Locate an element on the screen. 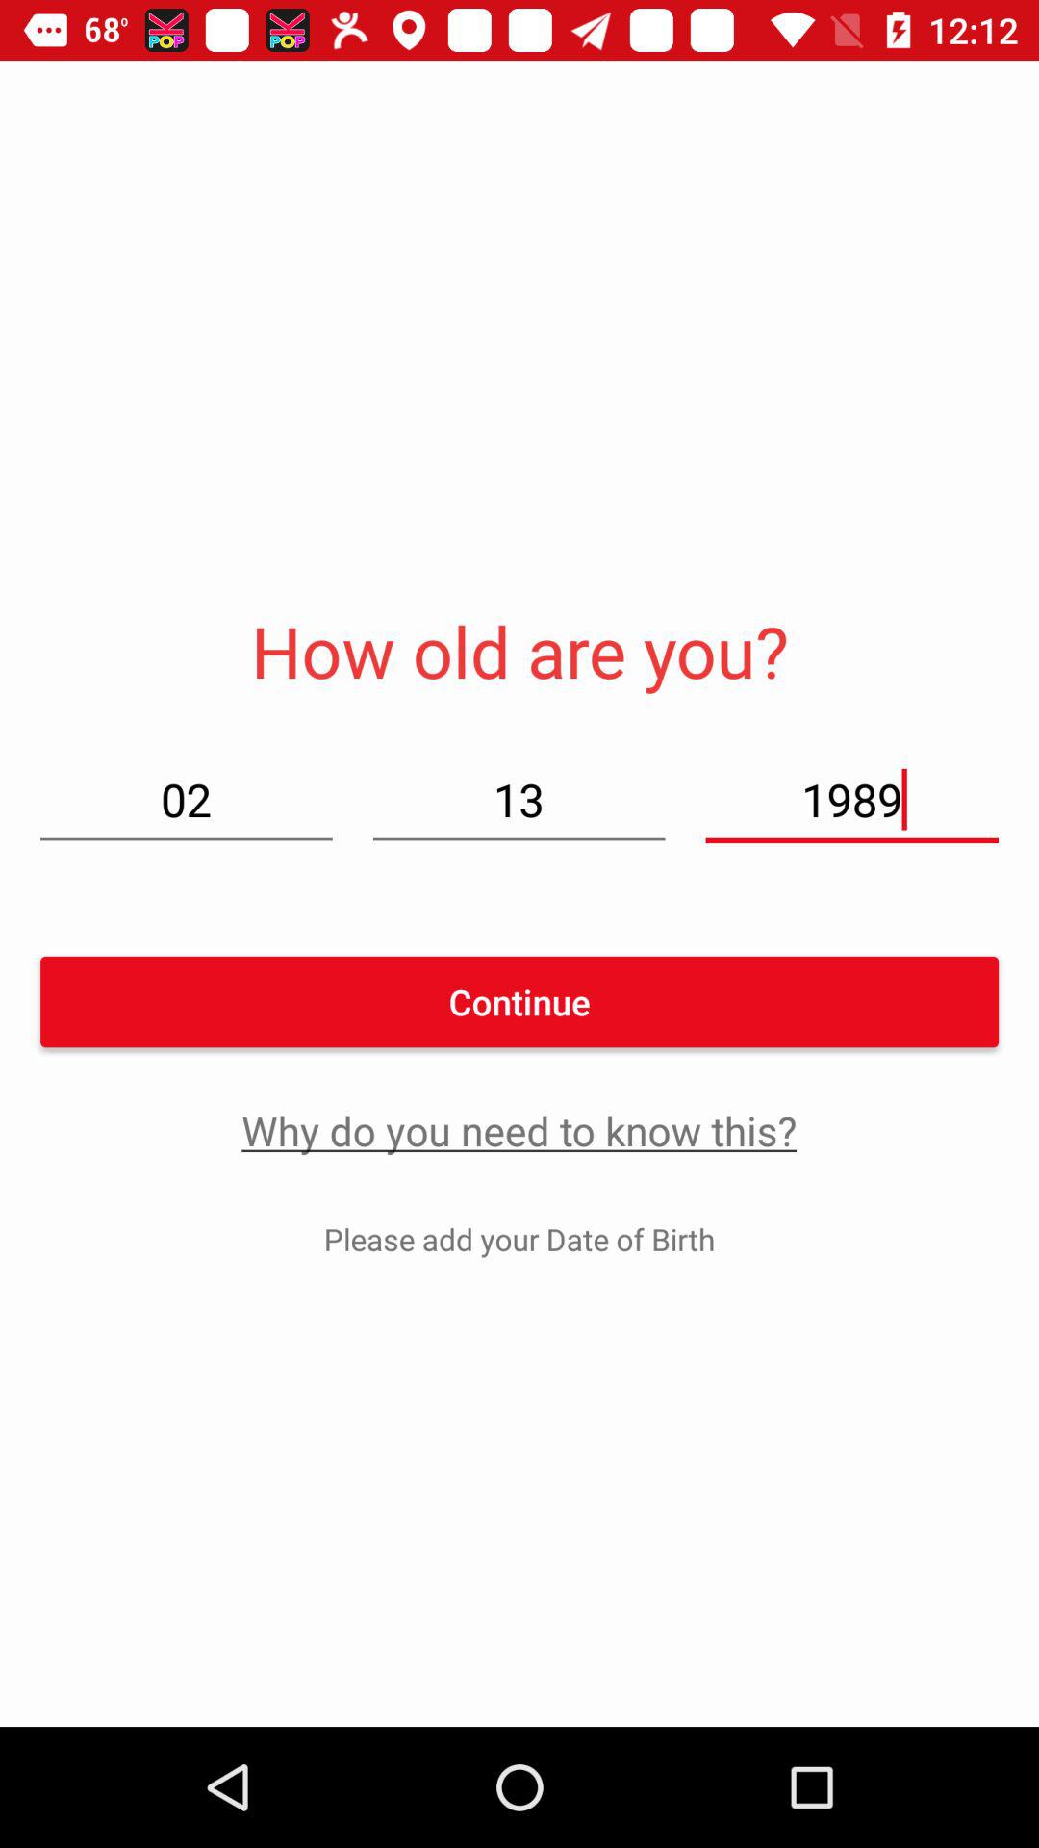 This screenshot has height=1848, width=1039. turn on 02 icon is located at coordinates (187, 799).